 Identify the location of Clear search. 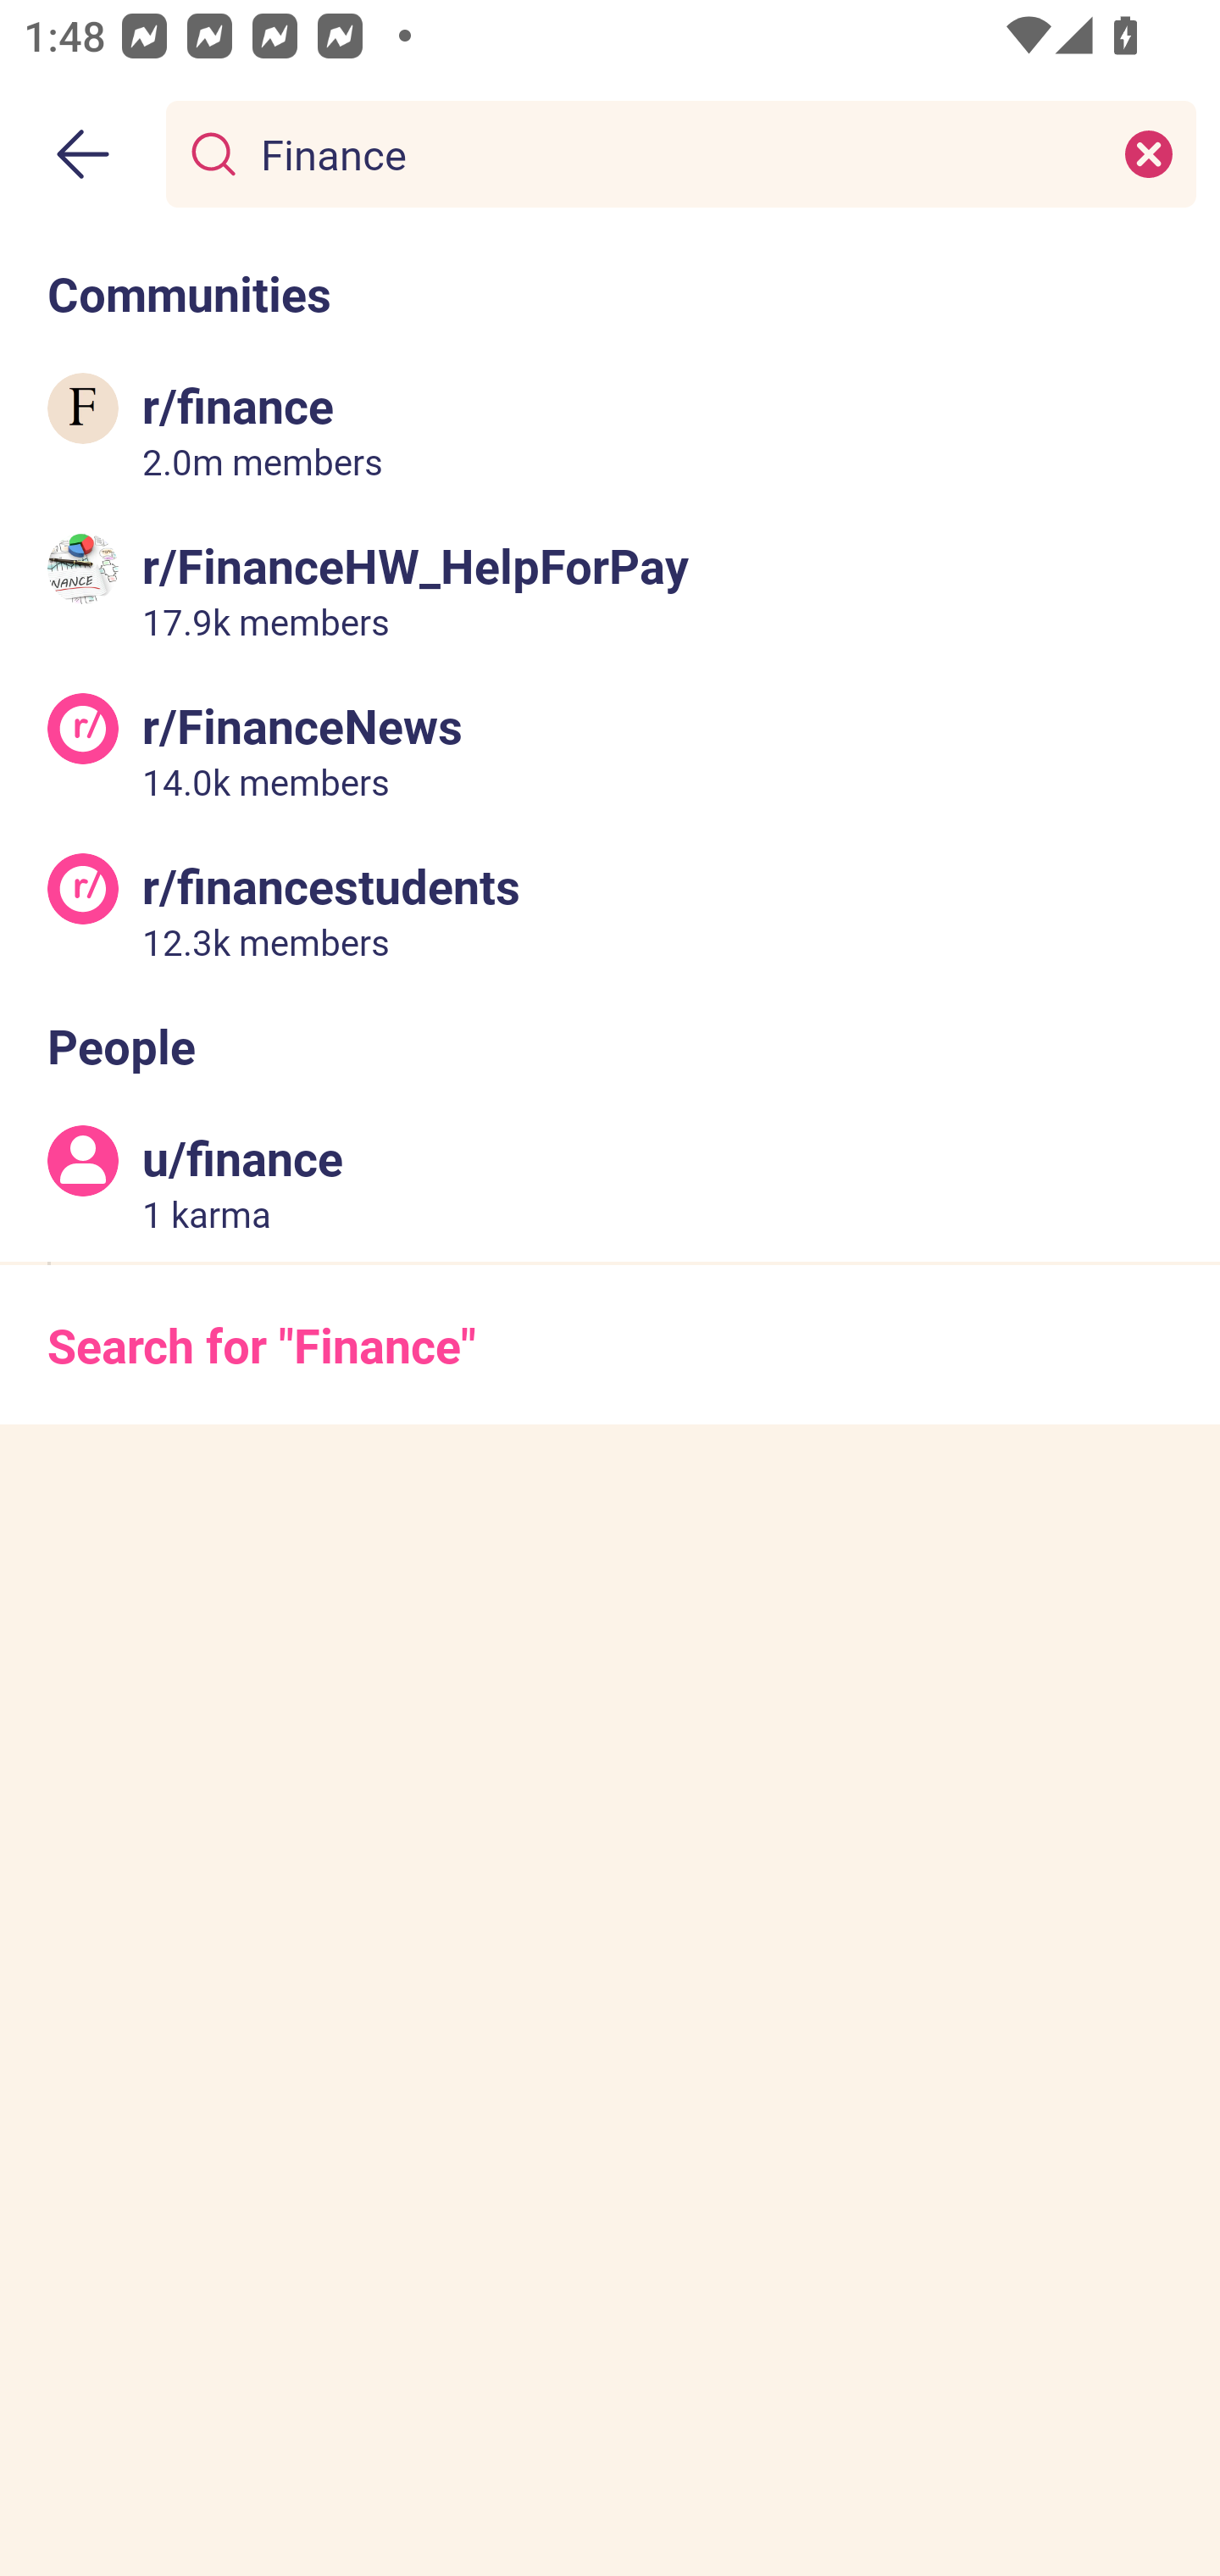
(1149, 153).